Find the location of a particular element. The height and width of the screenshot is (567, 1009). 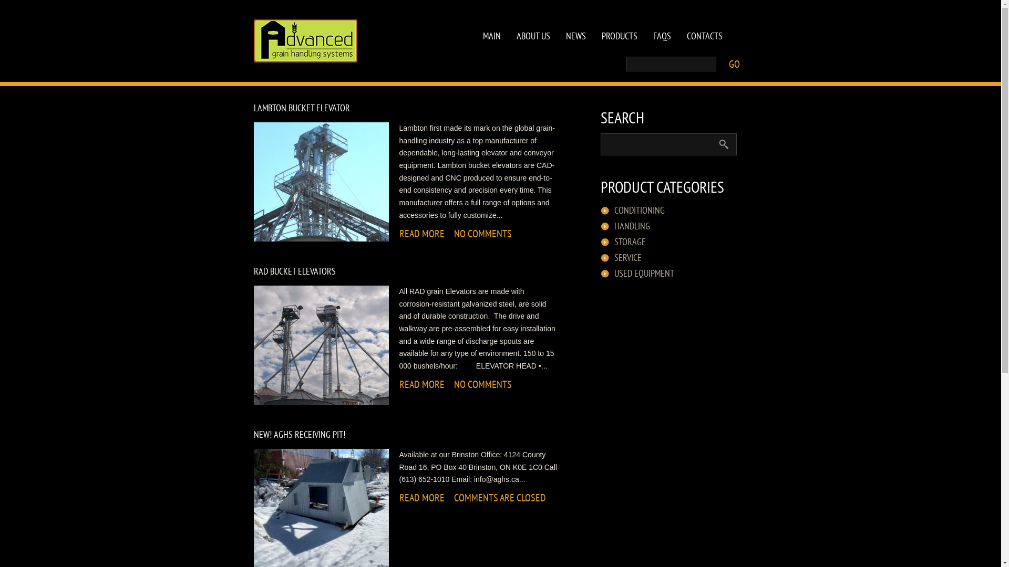

STORAGE is located at coordinates (630, 242).